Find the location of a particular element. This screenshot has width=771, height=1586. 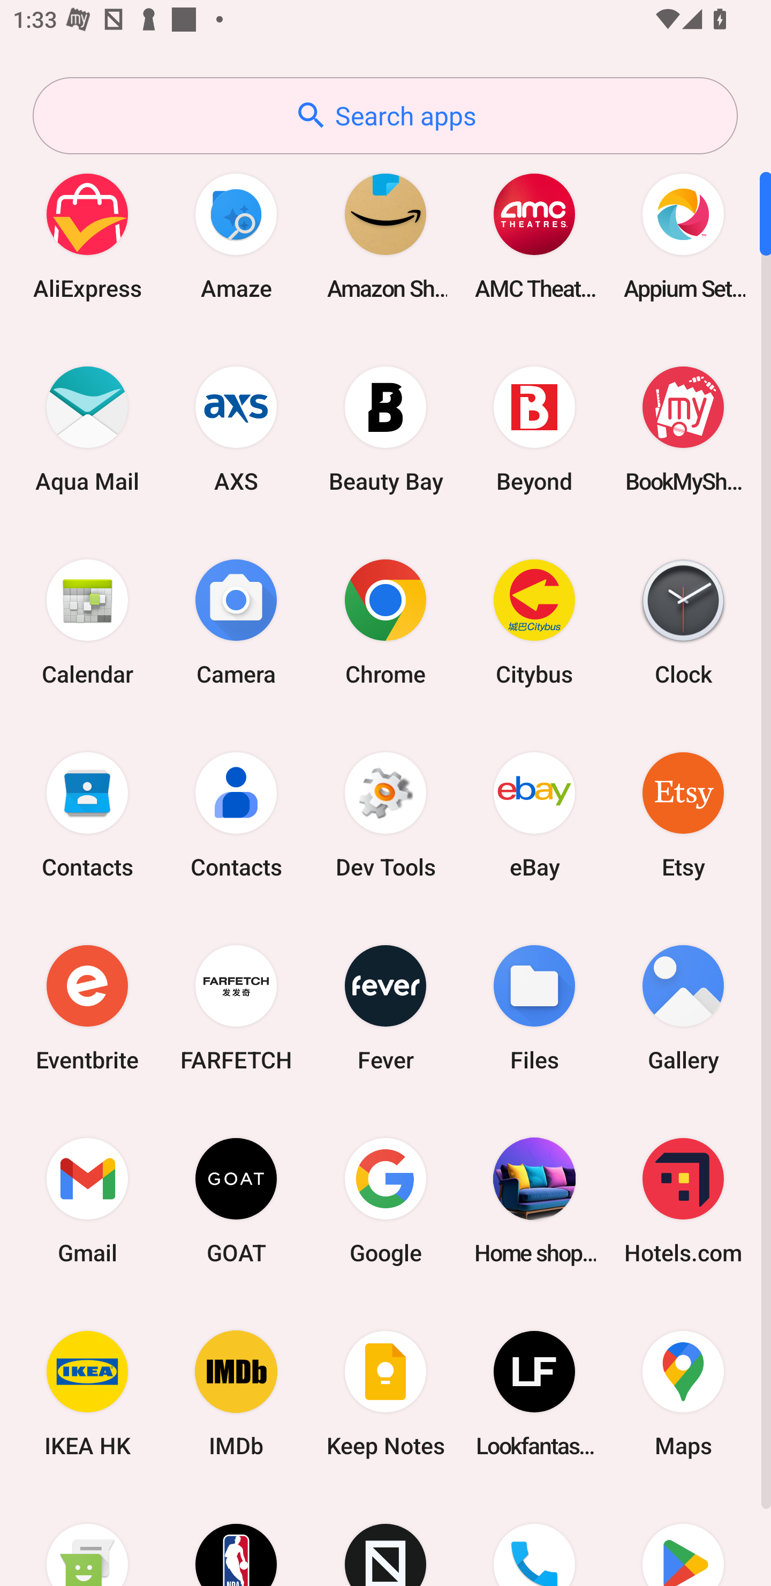

AliExpress is located at coordinates (87, 236).